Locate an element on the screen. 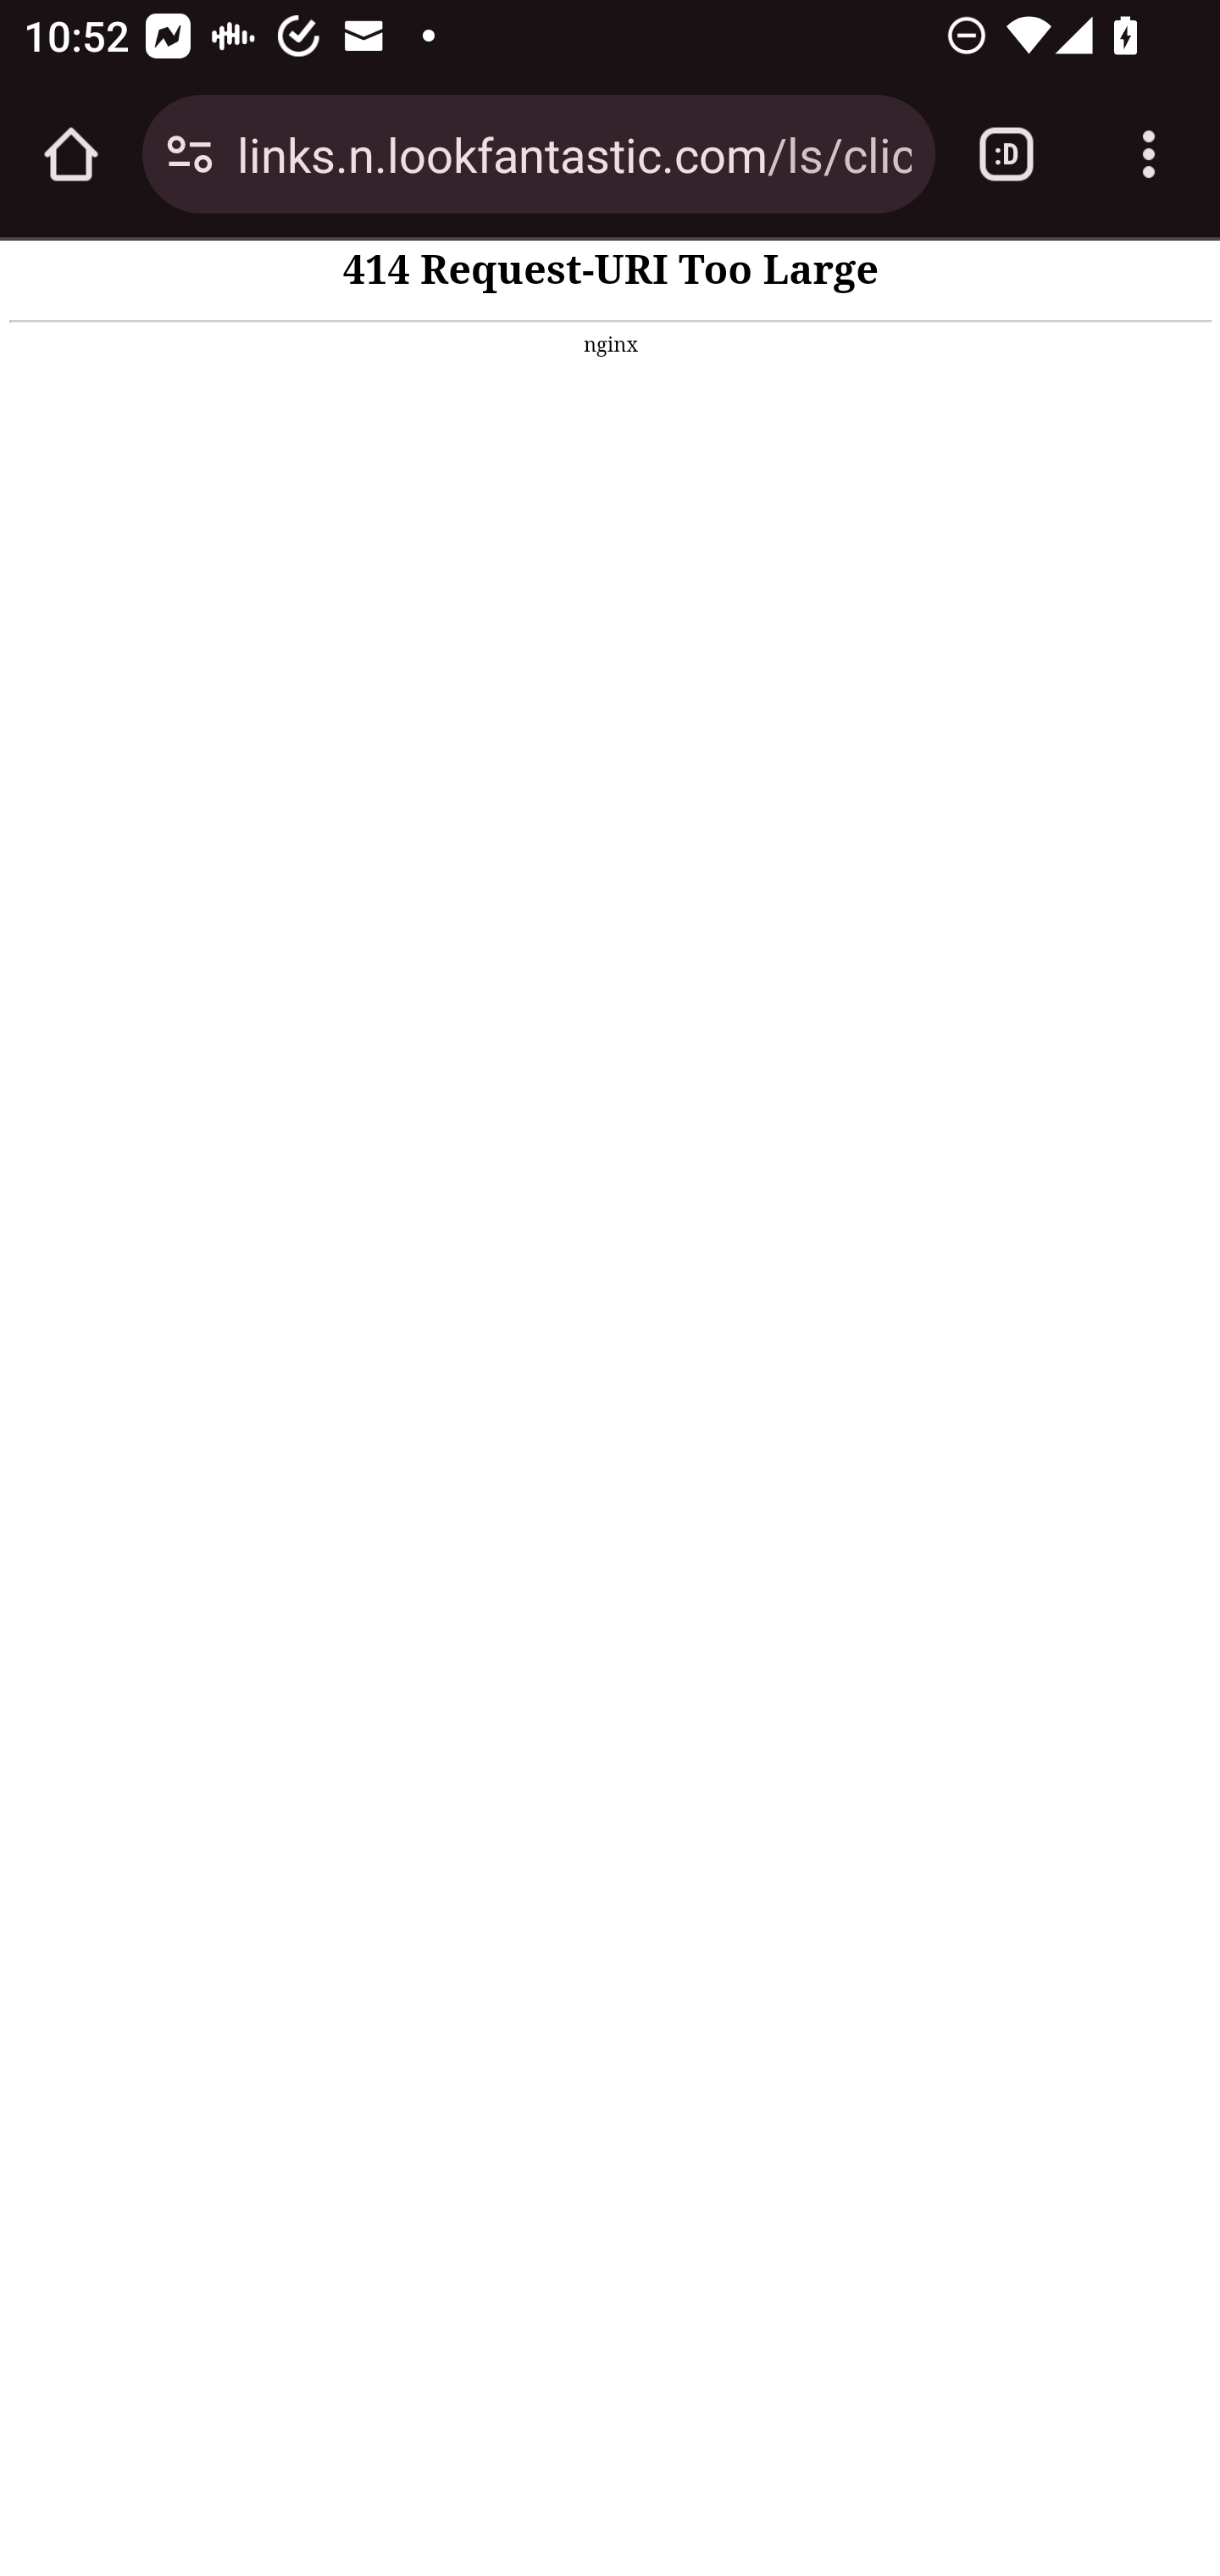 The width and height of the screenshot is (1220, 2576). Switch or close tabs is located at coordinates (1006, 154).